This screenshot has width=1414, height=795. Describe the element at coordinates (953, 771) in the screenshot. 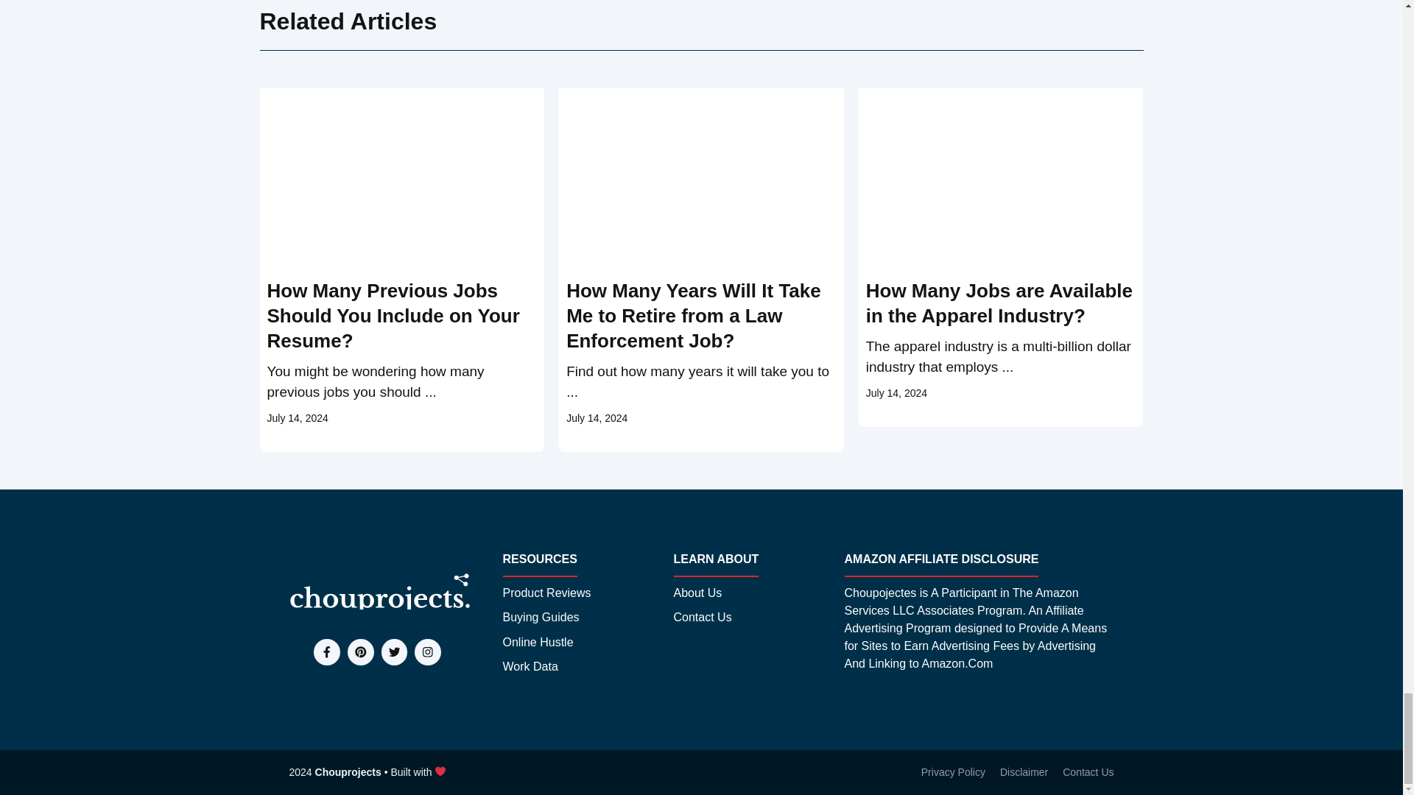

I see `Privacy Policy` at that location.